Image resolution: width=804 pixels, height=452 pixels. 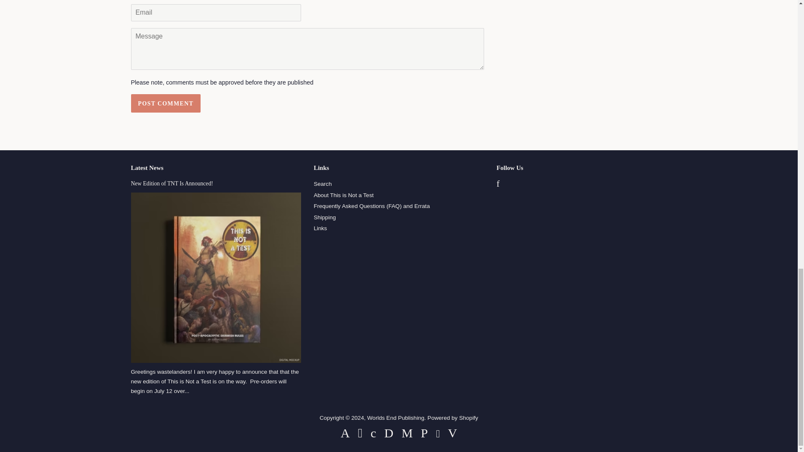 I want to click on Search, so click(x=322, y=184).